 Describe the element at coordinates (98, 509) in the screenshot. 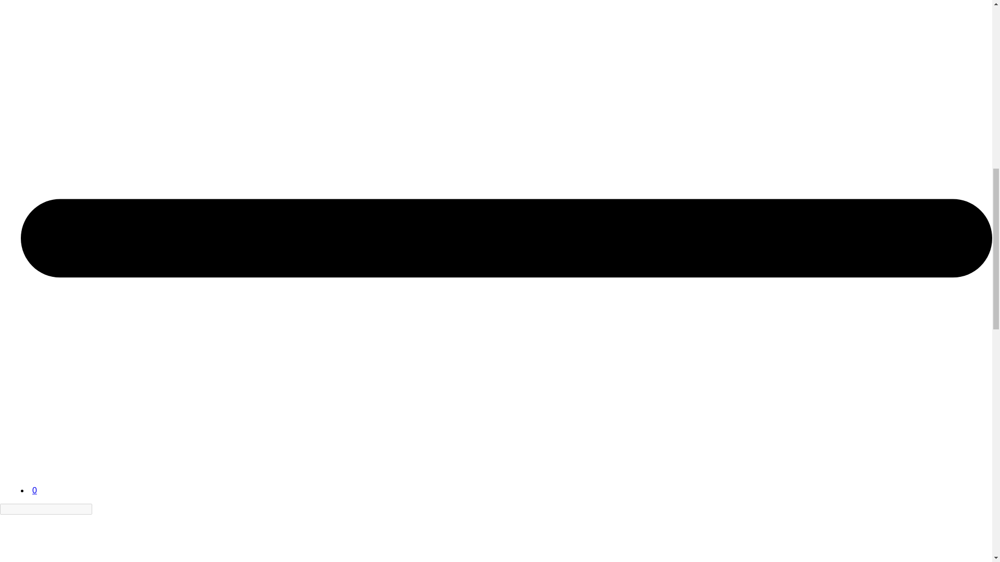

I see `Find` at that location.